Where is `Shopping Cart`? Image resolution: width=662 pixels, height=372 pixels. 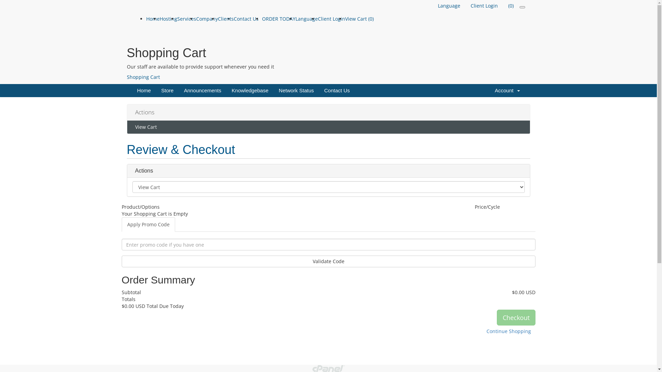
Shopping Cart is located at coordinates (143, 77).